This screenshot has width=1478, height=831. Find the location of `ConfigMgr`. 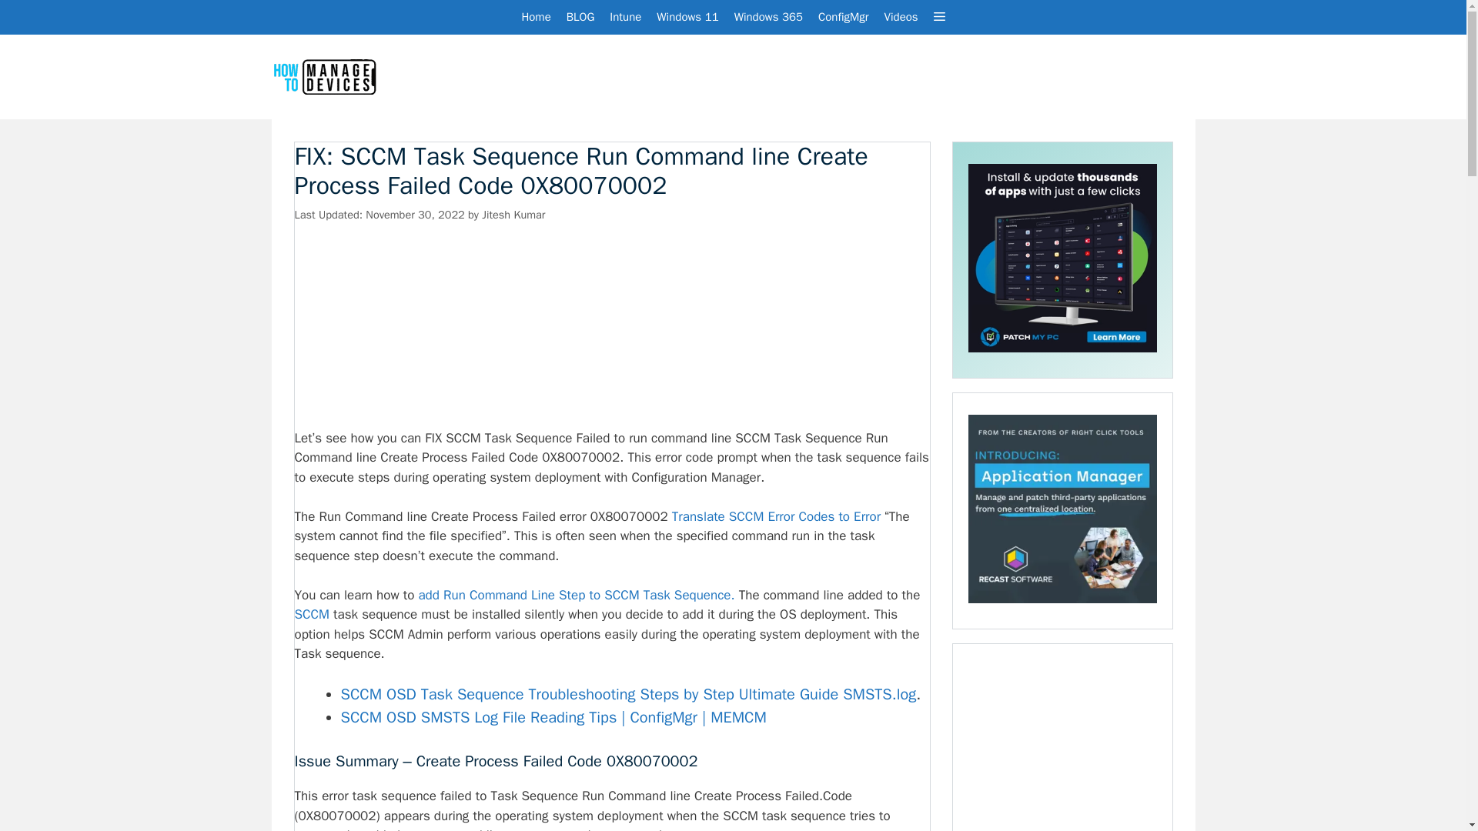

ConfigMgr is located at coordinates (843, 17).